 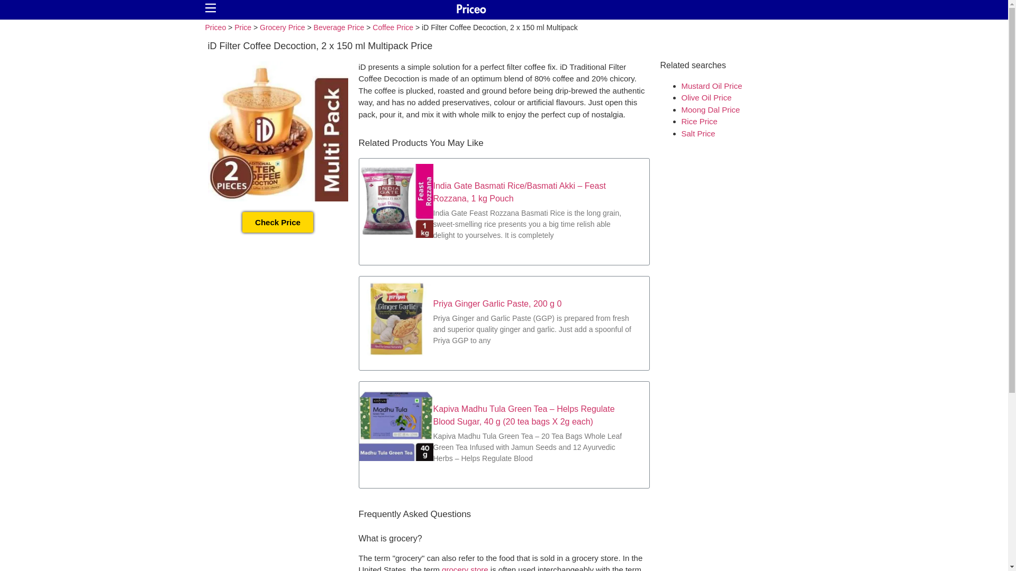 What do you see at coordinates (465, 568) in the screenshot?
I see `grocery store` at bounding box center [465, 568].